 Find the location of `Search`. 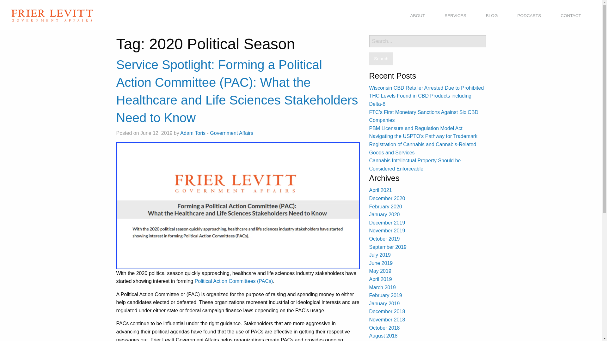

Search is located at coordinates (381, 59).